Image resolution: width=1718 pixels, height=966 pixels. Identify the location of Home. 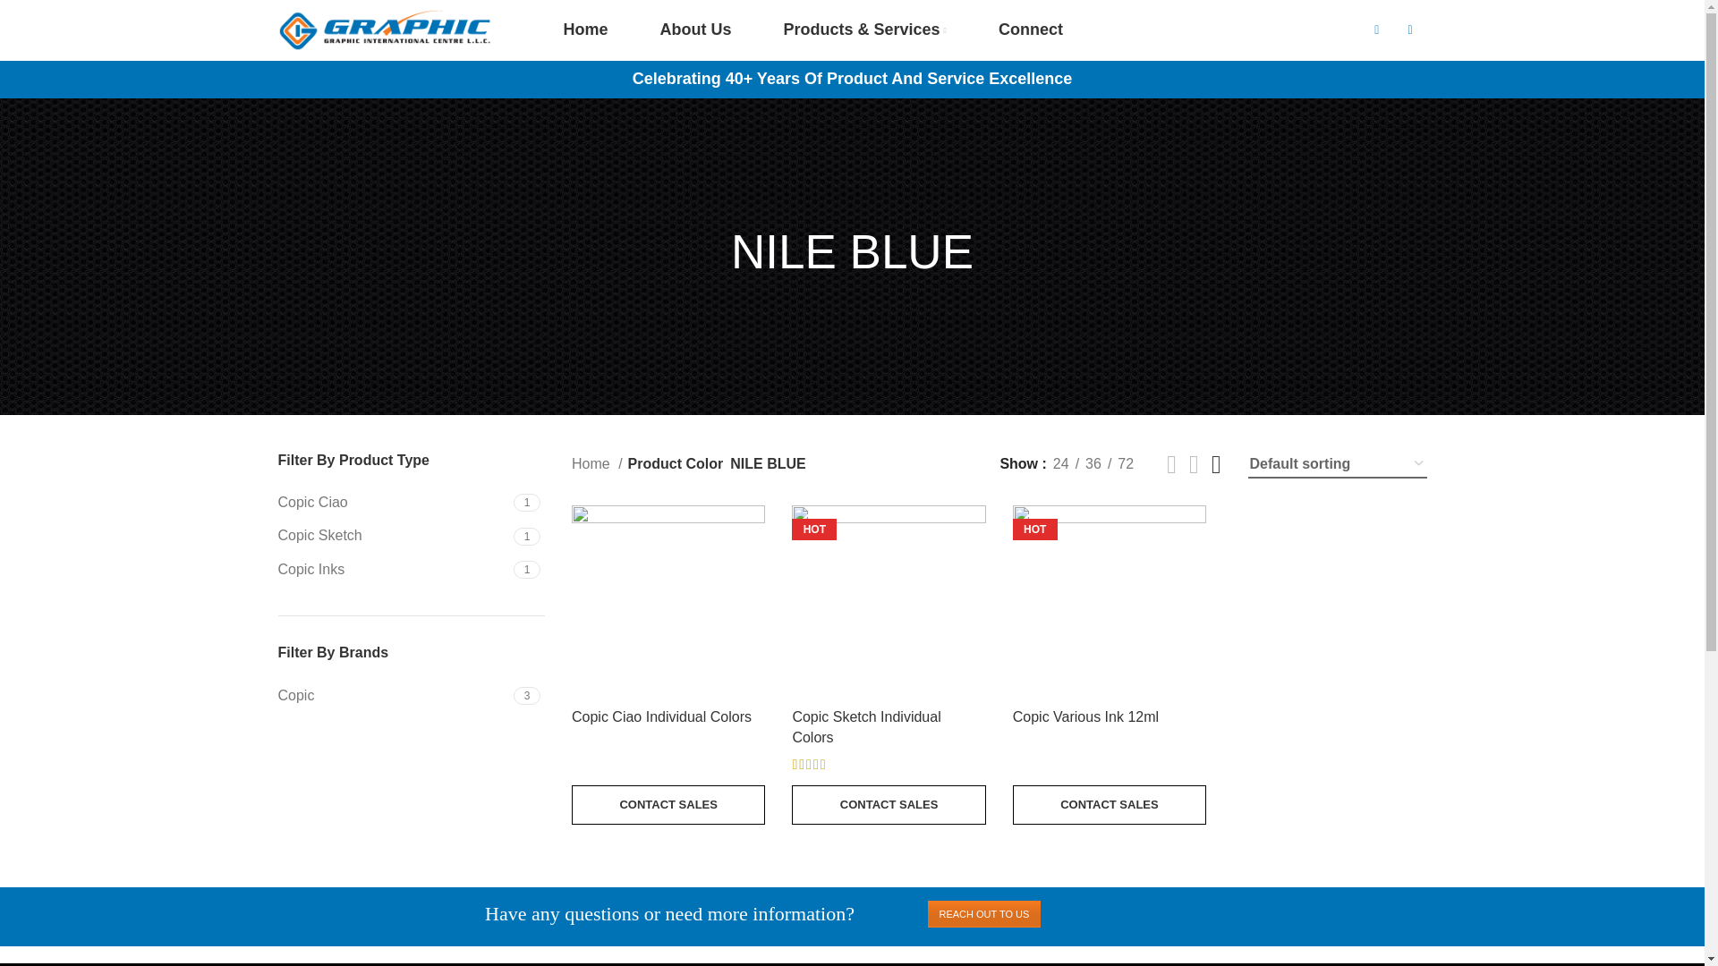
(410, 538).